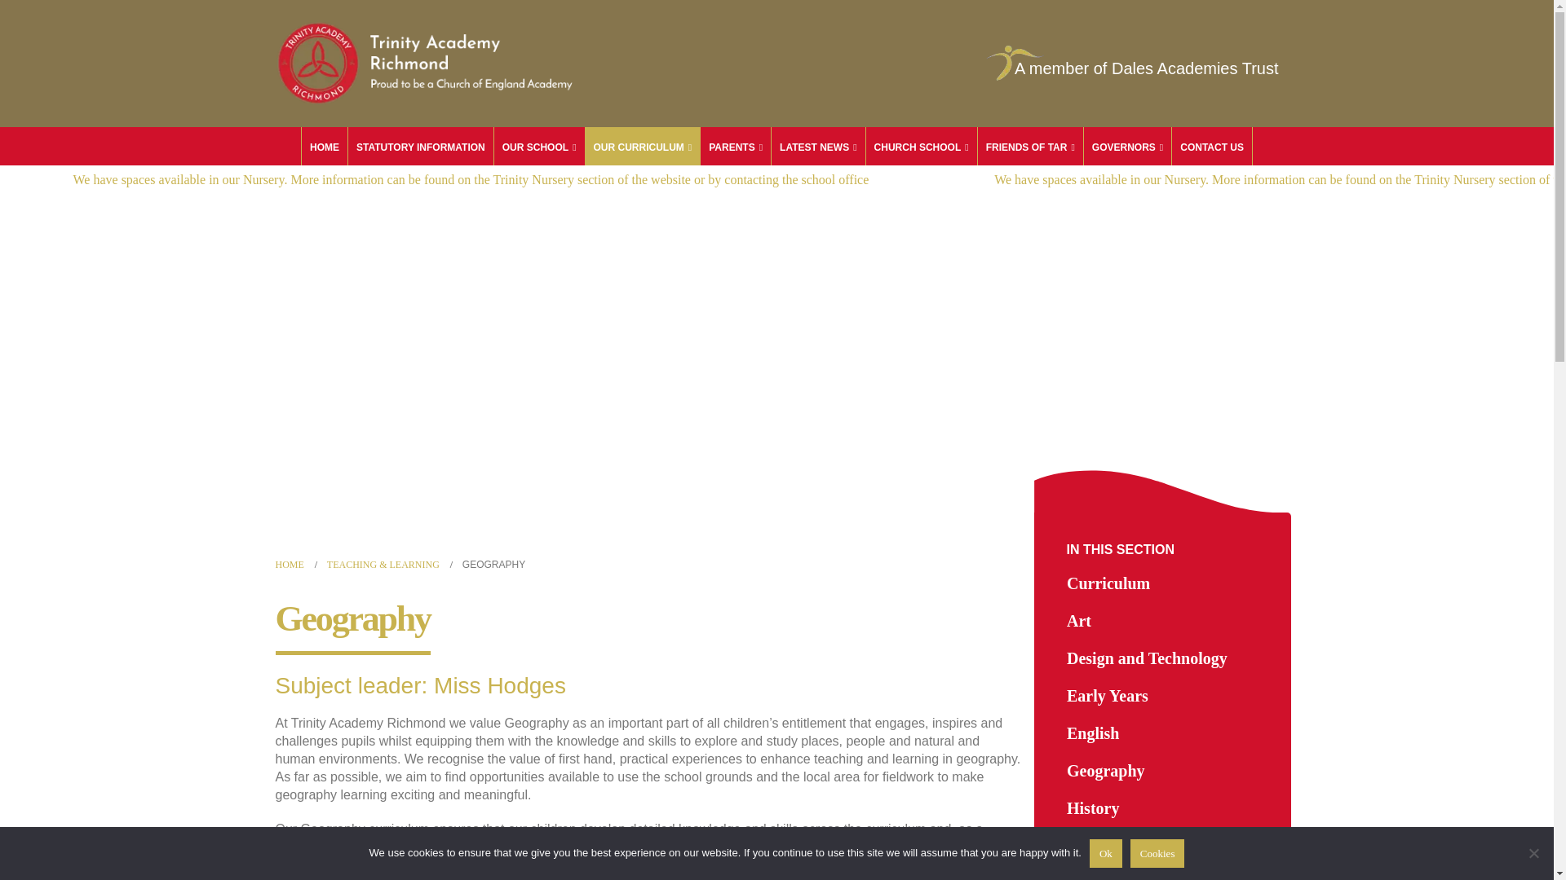 The height and width of the screenshot is (880, 1566). I want to click on OUR SCHOOL, so click(539, 146).